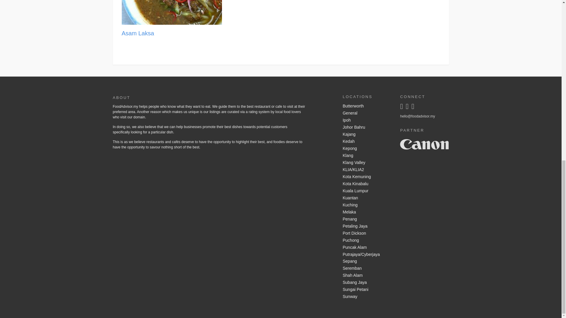  I want to click on Kajang, so click(367, 134).